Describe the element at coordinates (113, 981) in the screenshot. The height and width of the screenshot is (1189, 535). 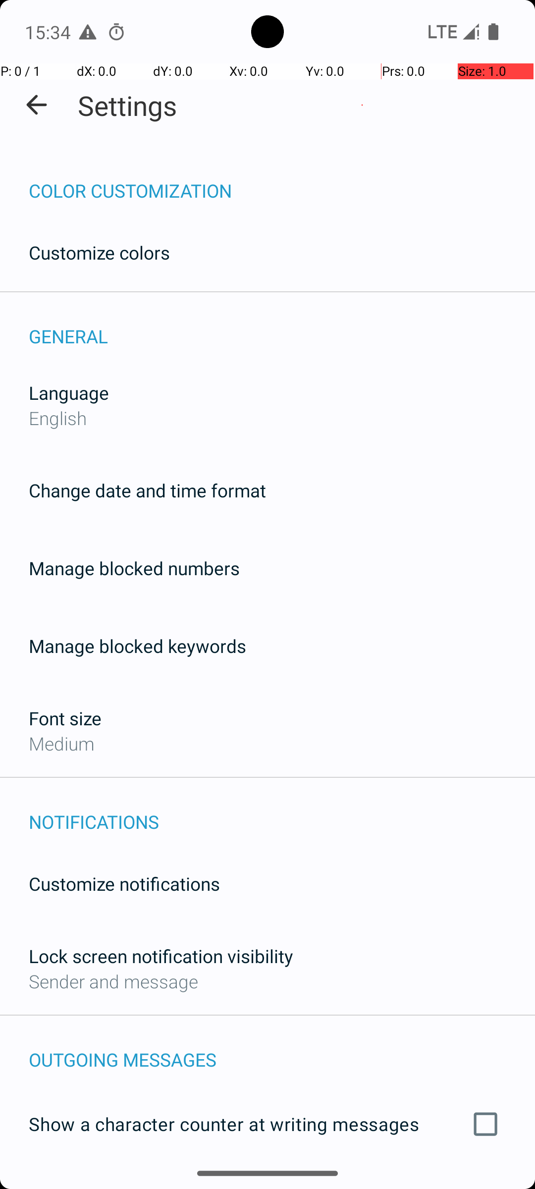
I see `Sender and message` at that location.